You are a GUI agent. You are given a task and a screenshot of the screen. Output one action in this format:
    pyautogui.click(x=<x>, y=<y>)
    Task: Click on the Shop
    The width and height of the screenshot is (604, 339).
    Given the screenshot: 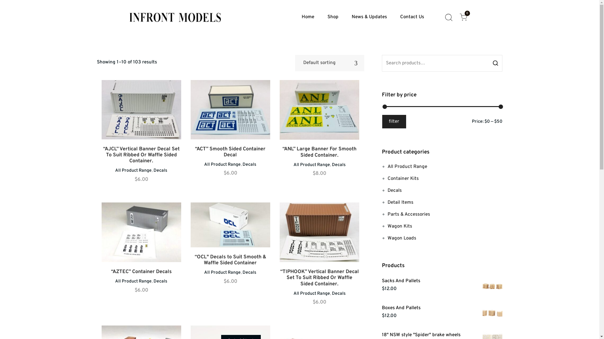 What is the action you would take?
    pyautogui.click(x=333, y=17)
    